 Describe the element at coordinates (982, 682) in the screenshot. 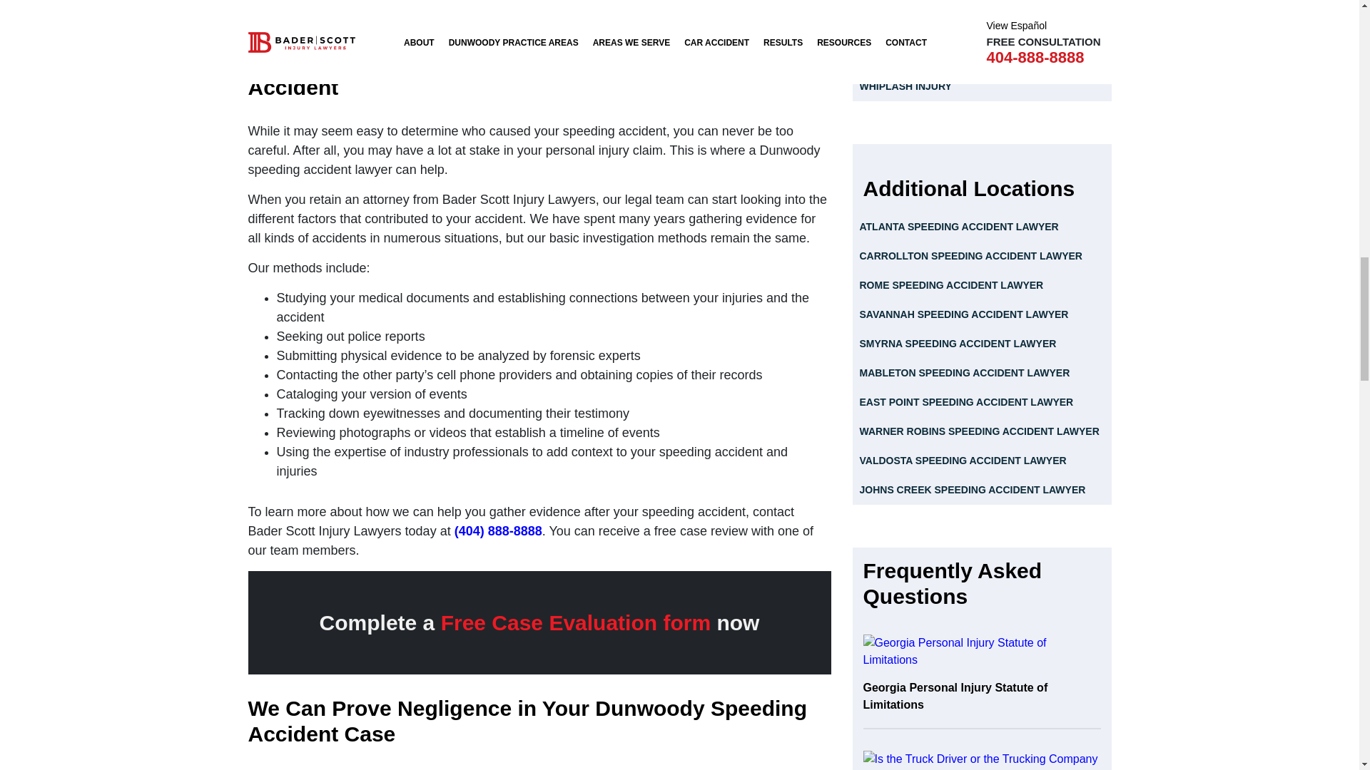

I see `Georgia Personal Injury Statute of Limitations` at that location.